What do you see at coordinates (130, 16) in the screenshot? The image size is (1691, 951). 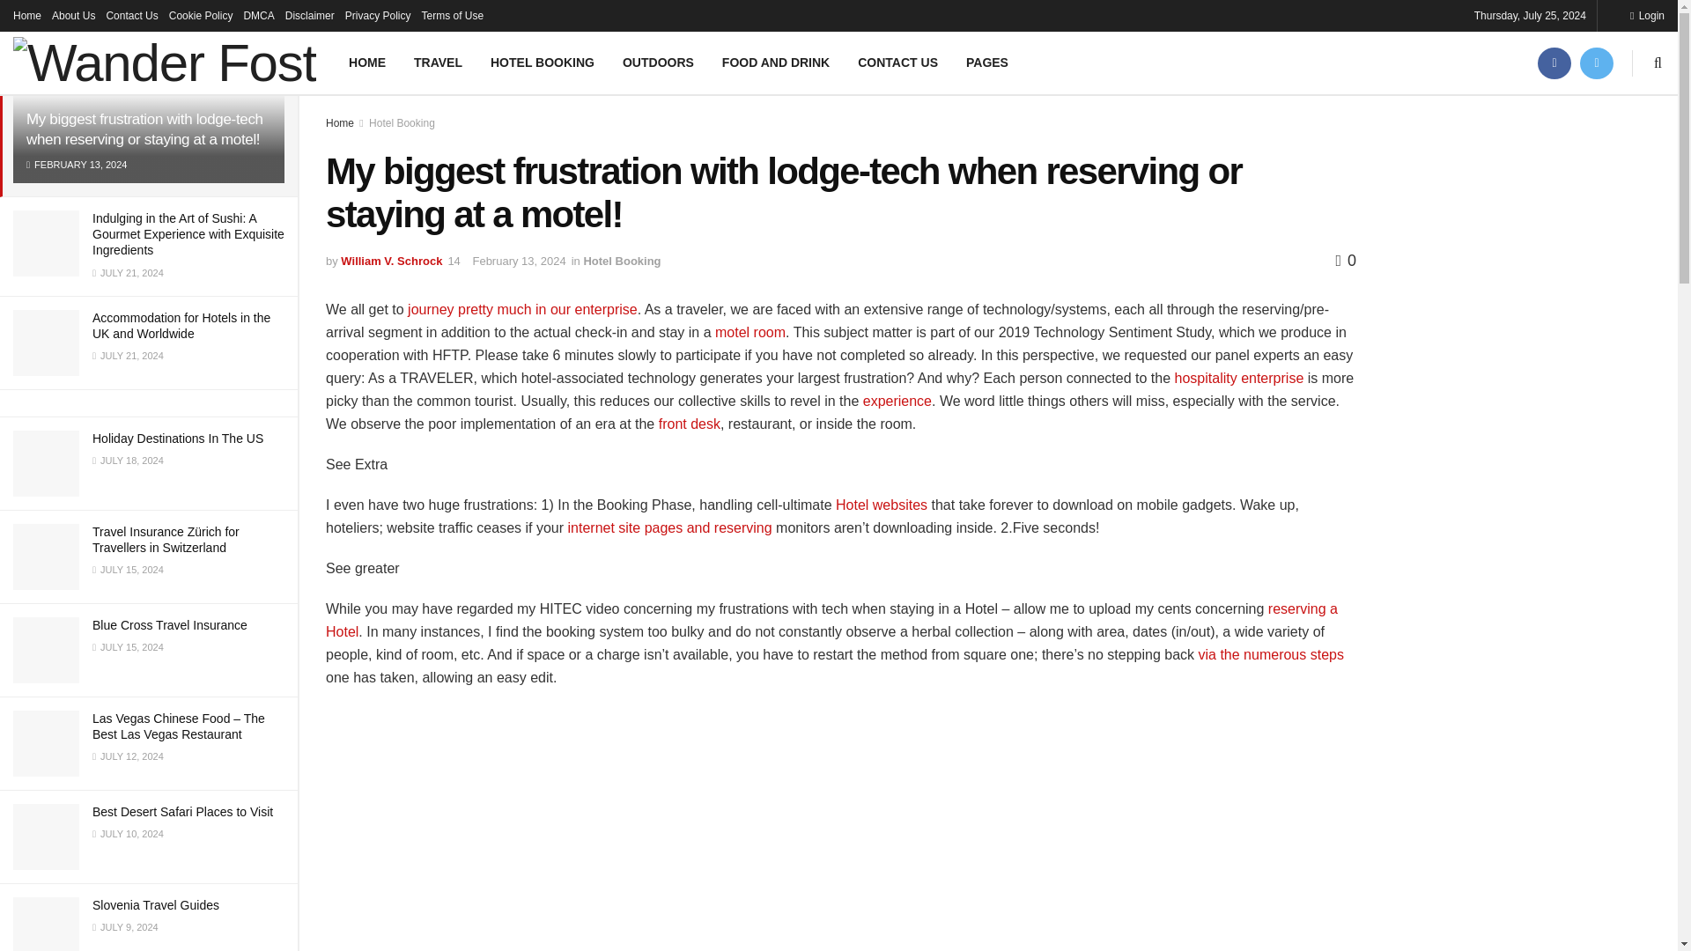 I see `Contact Us` at bounding box center [130, 16].